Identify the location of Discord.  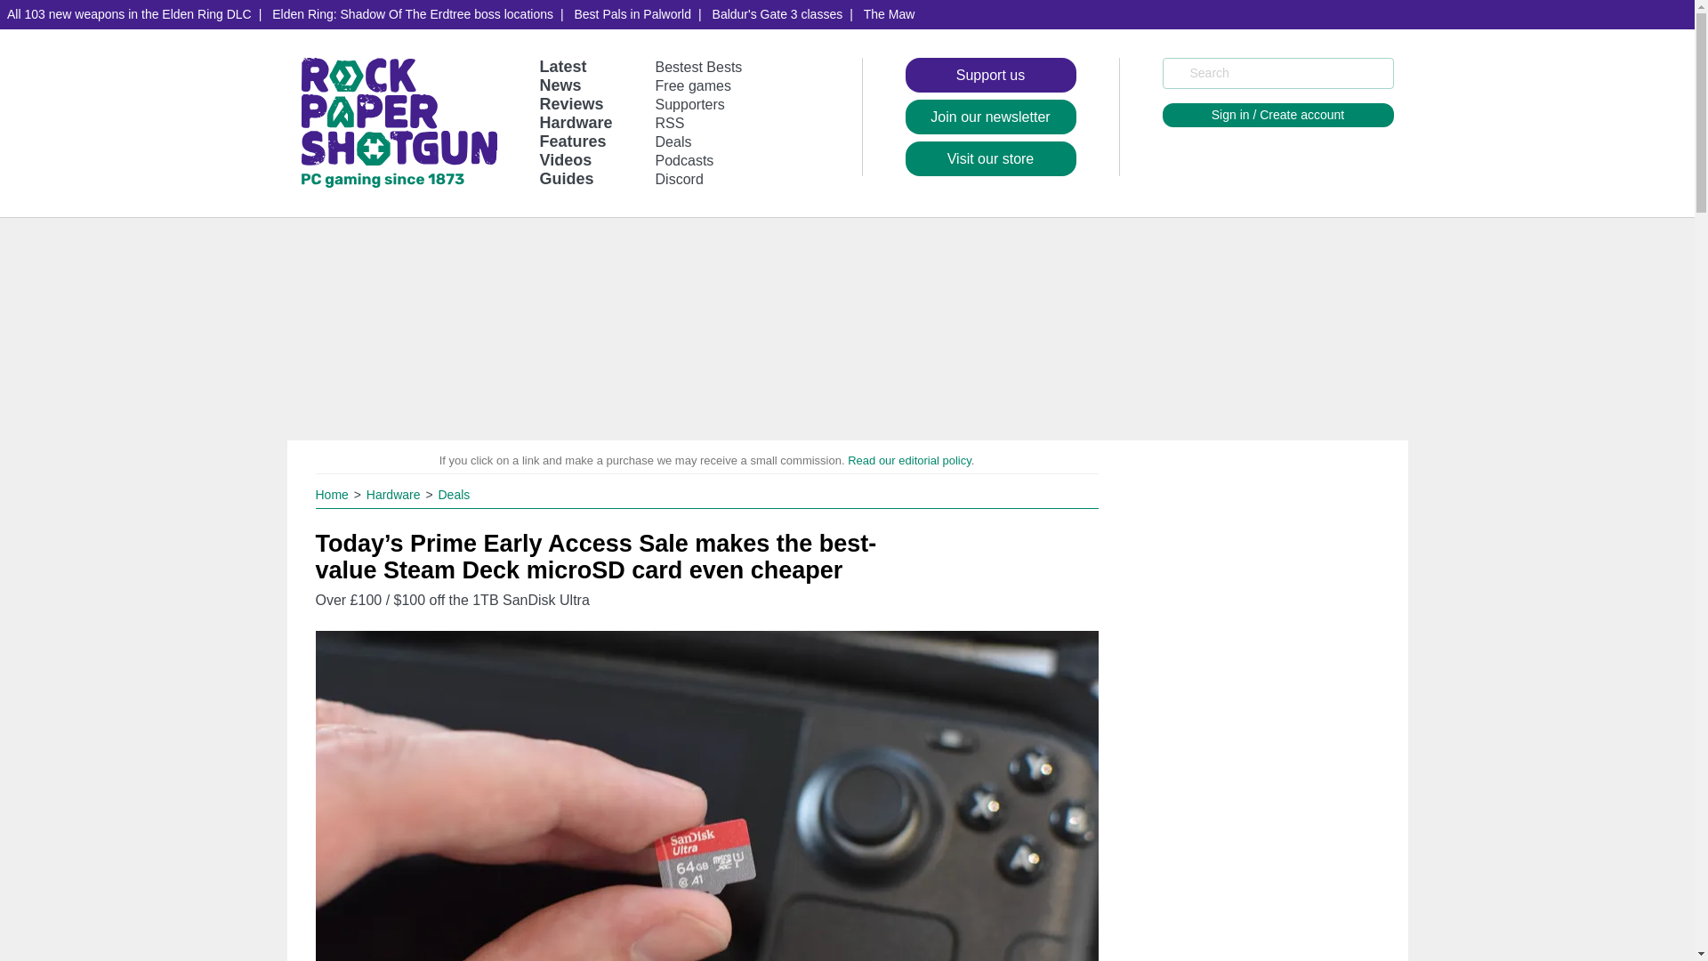
(680, 179).